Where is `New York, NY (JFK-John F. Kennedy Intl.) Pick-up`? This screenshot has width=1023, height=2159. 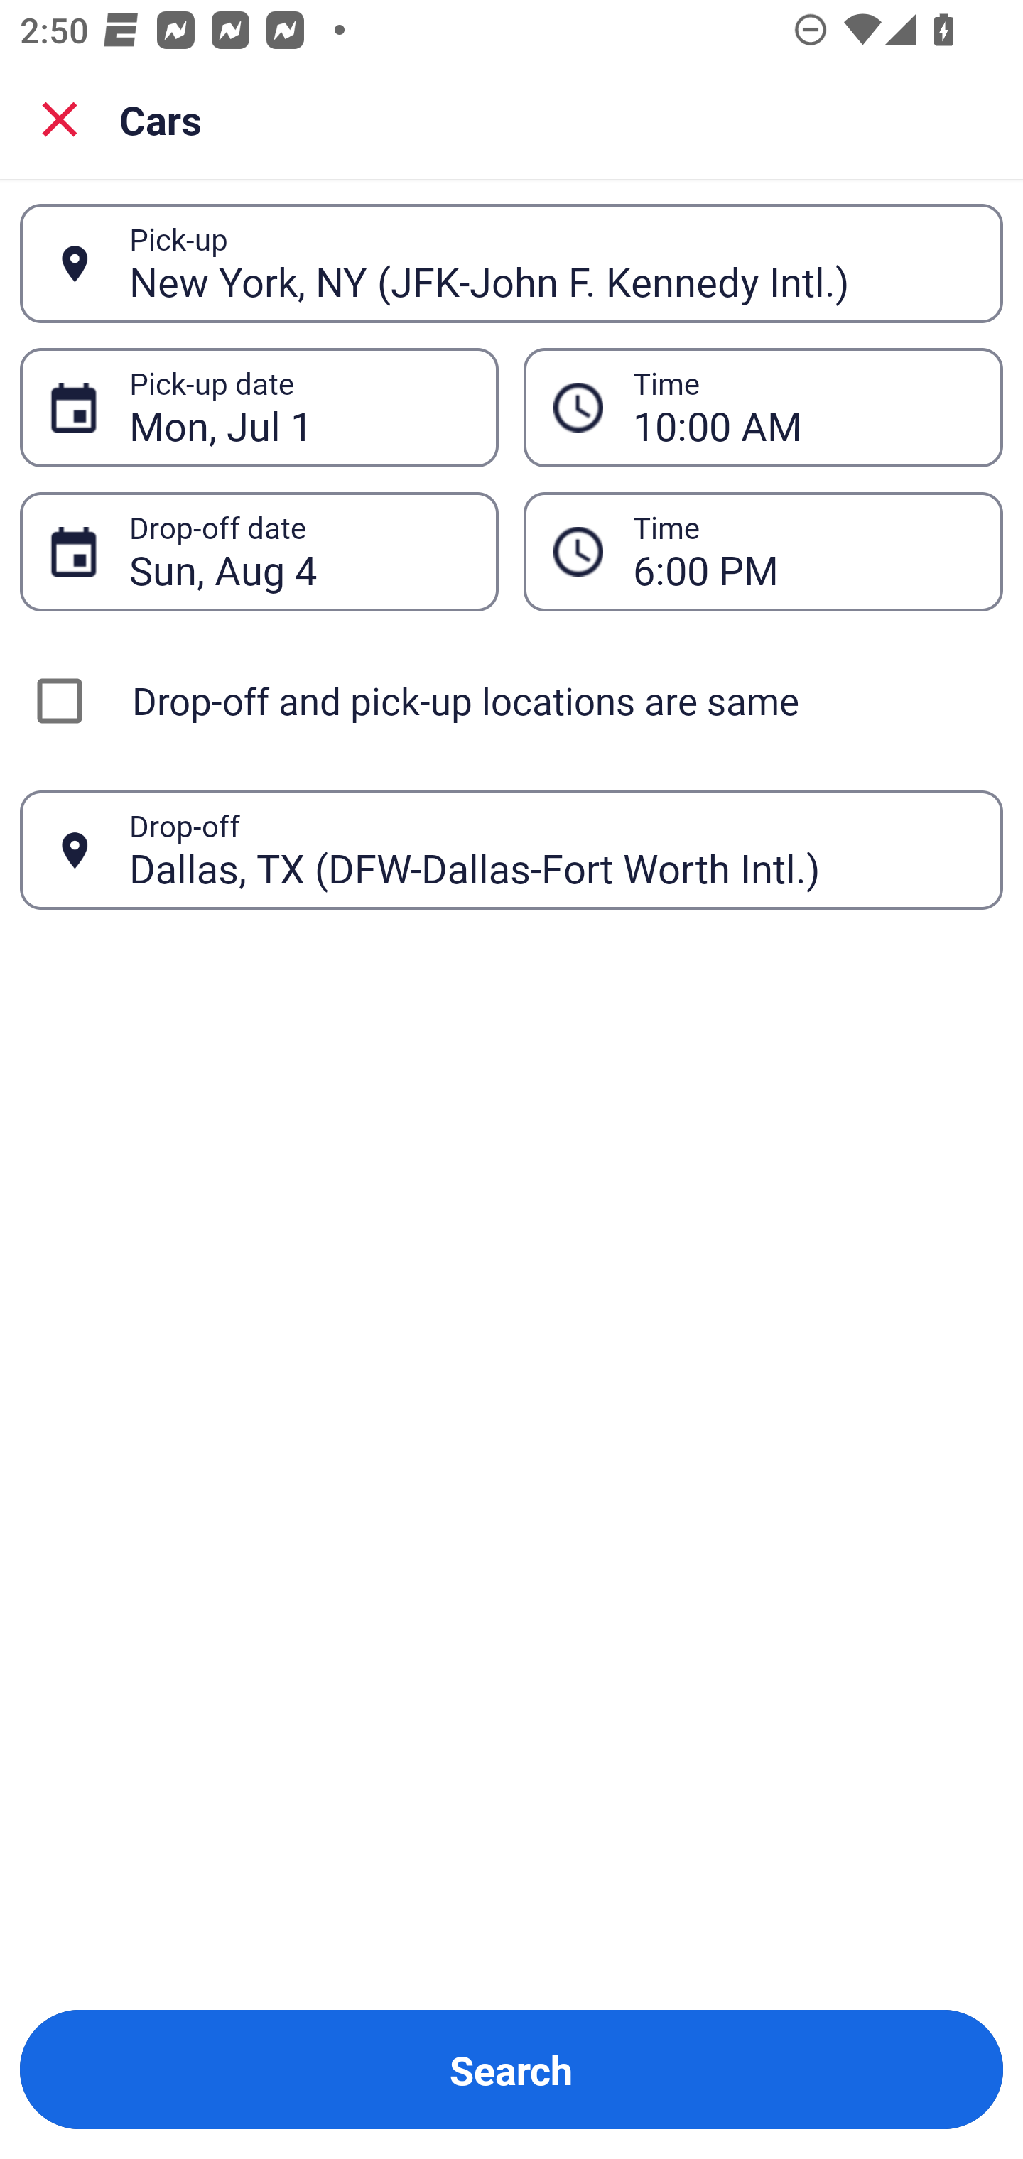 New York, NY (JFK-John F. Kennedy Intl.) Pick-up is located at coordinates (511, 263).